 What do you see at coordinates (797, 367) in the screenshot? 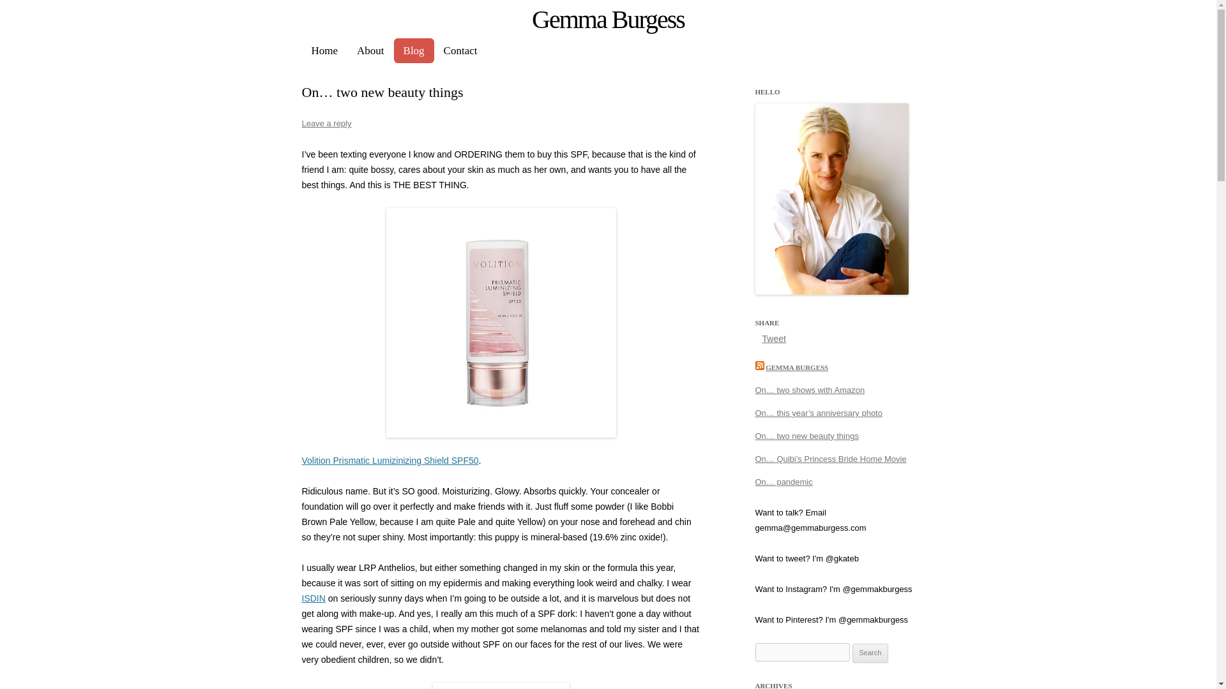
I see `GEMMA BURGESS` at bounding box center [797, 367].